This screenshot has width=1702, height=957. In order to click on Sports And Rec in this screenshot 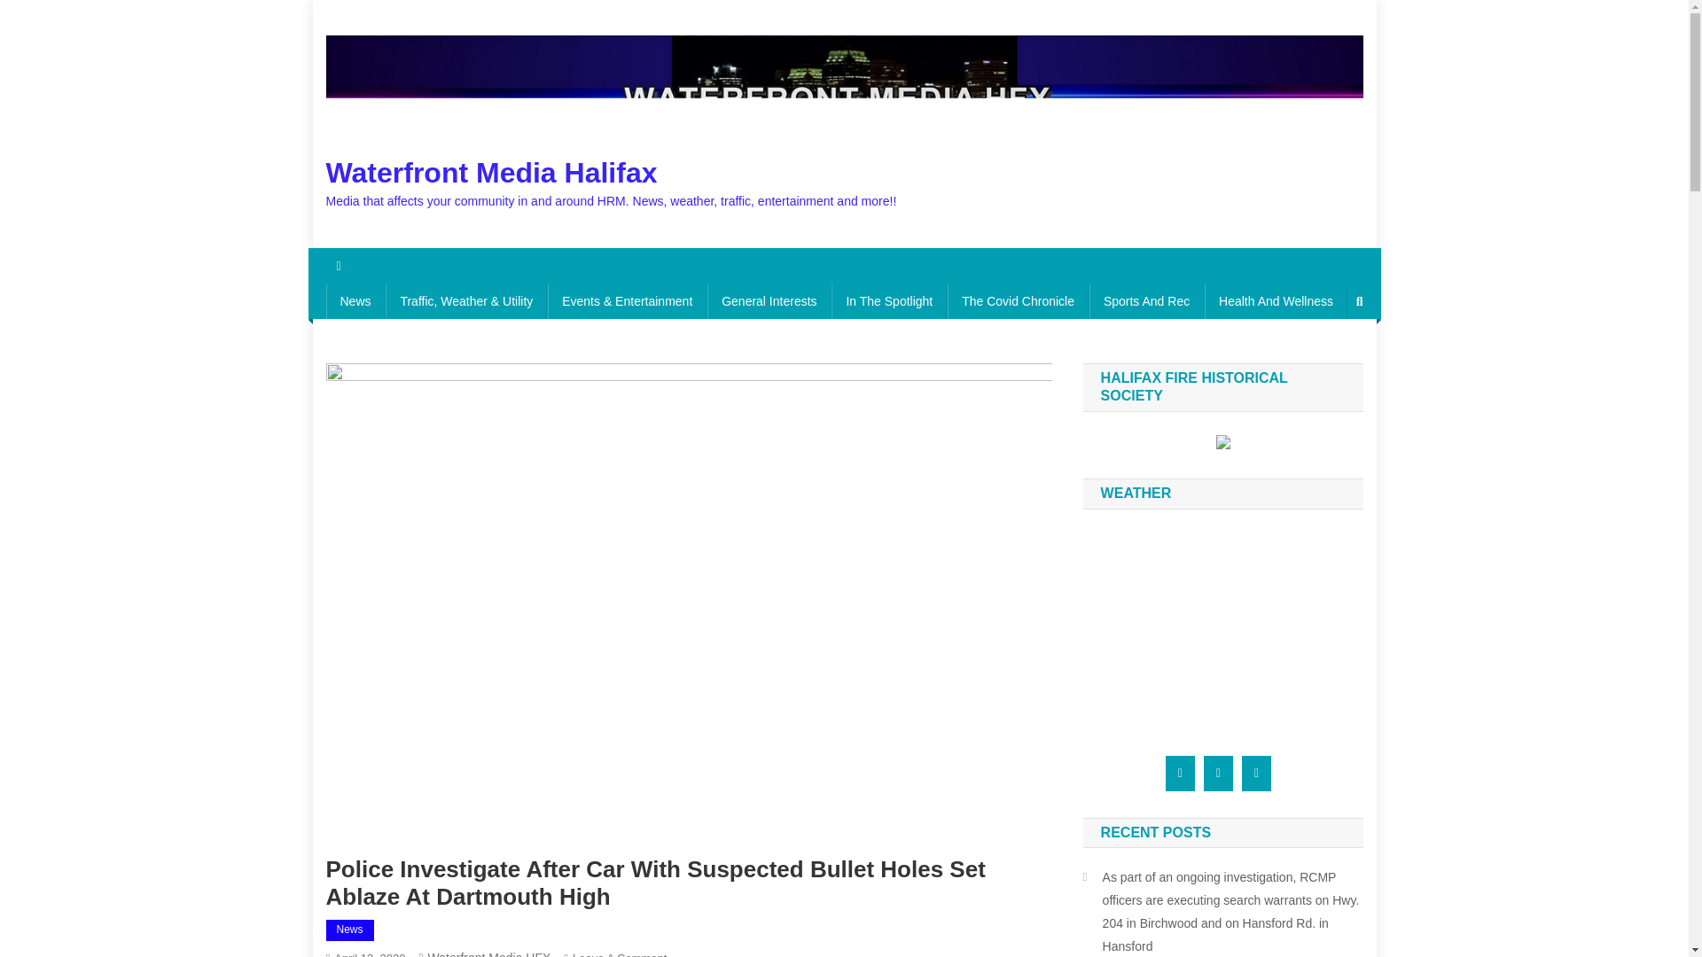, I will do `click(1145, 300)`.